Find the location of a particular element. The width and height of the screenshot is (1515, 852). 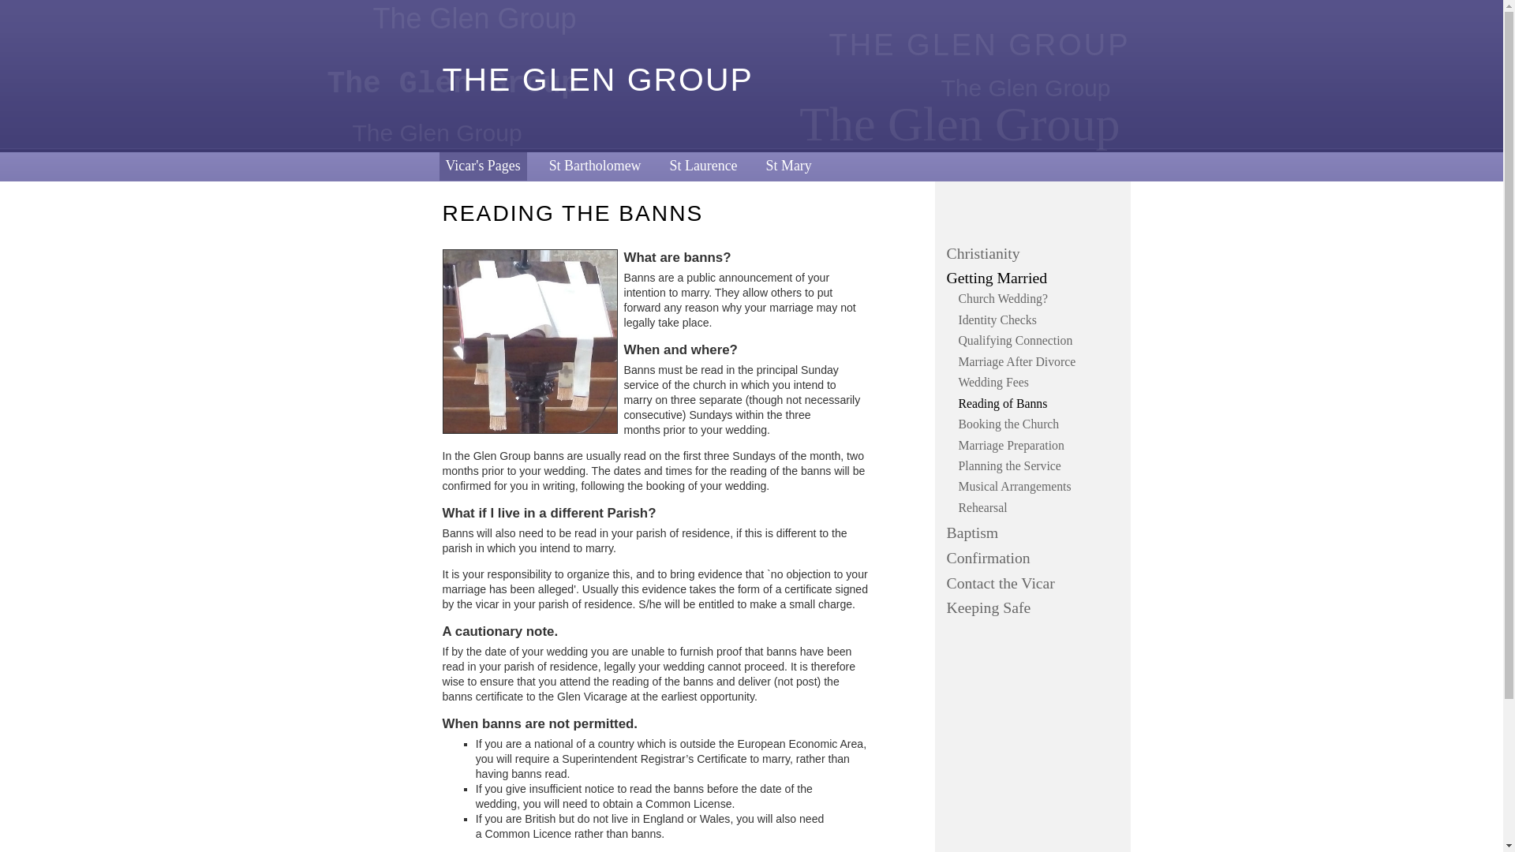

Baptism is located at coordinates (1035, 533).